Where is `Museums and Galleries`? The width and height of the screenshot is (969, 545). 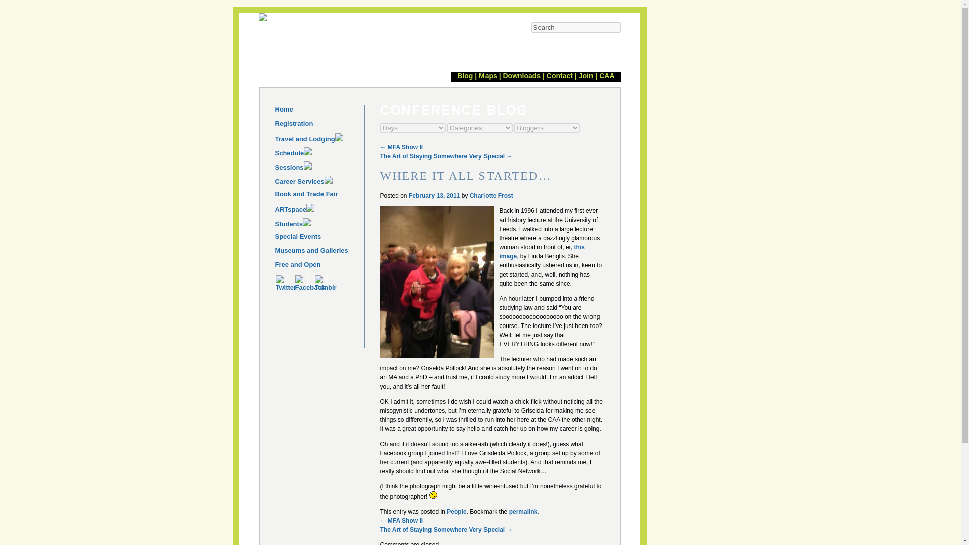 Museums and Galleries is located at coordinates (319, 253).